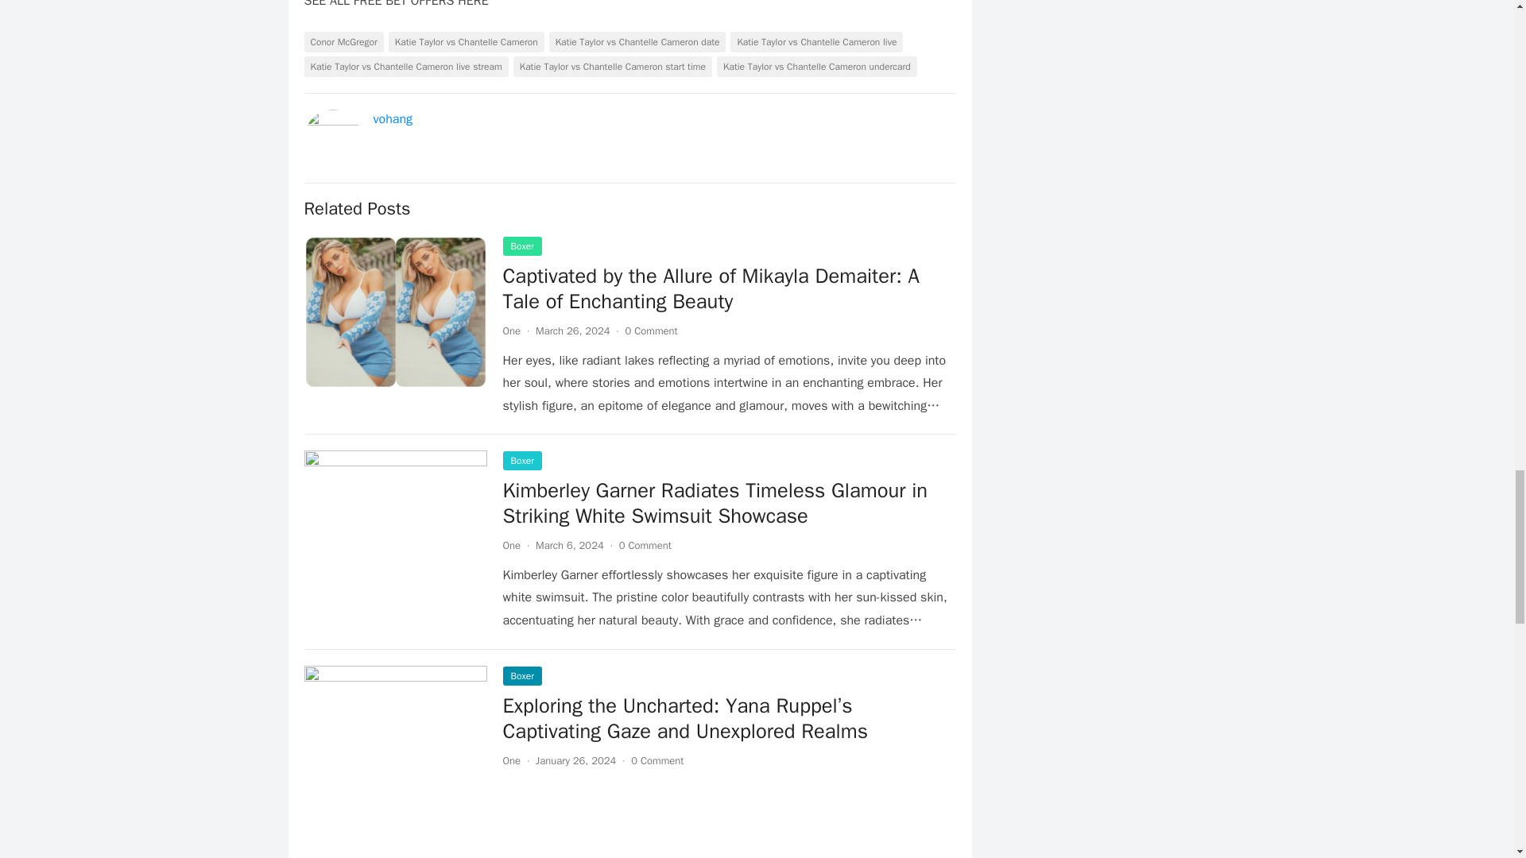 This screenshot has width=1526, height=858. I want to click on Posts by One, so click(510, 330).